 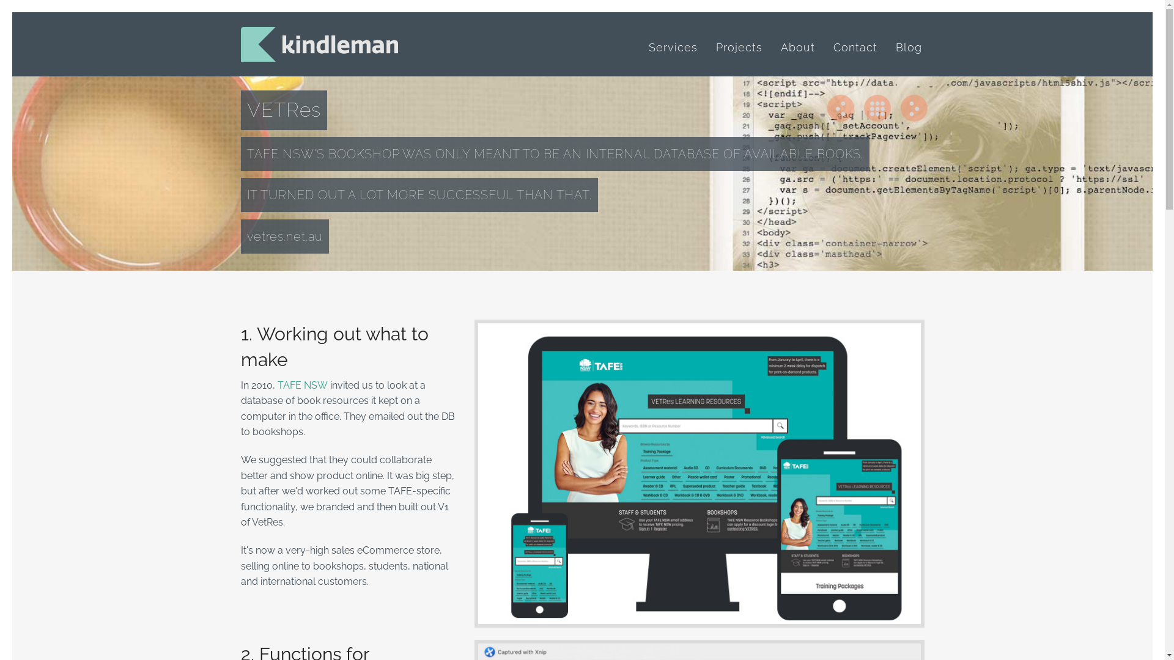 I want to click on Services, so click(x=673, y=48).